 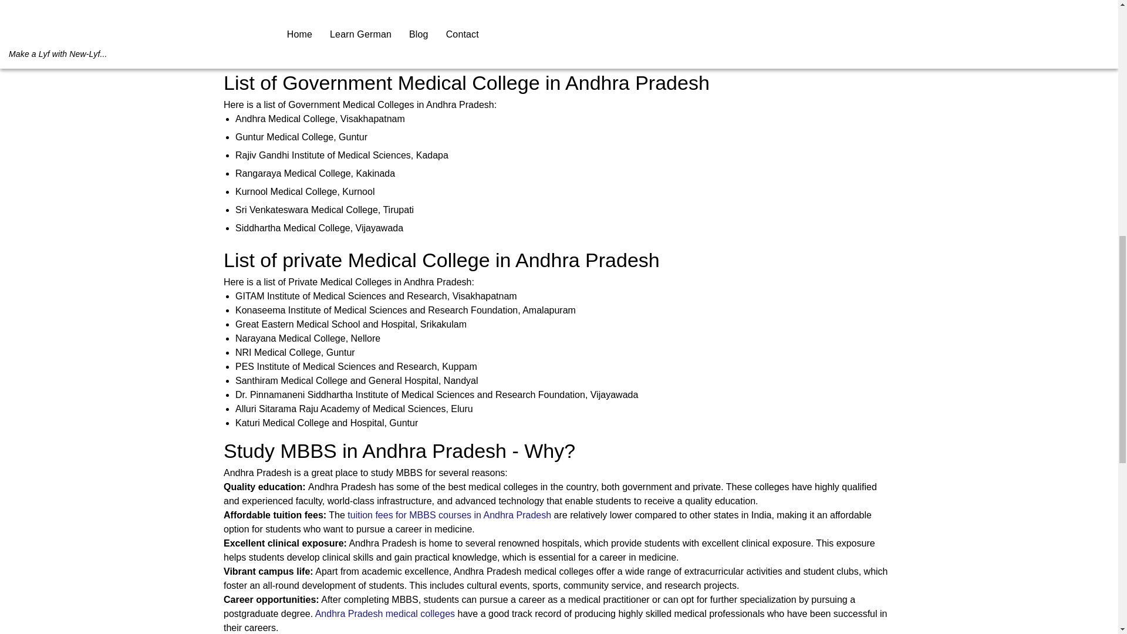 What do you see at coordinates (328, 40) in the screenshot?
I see `Andhra Pradesh medical colleges` at bounding box center [328, 40].